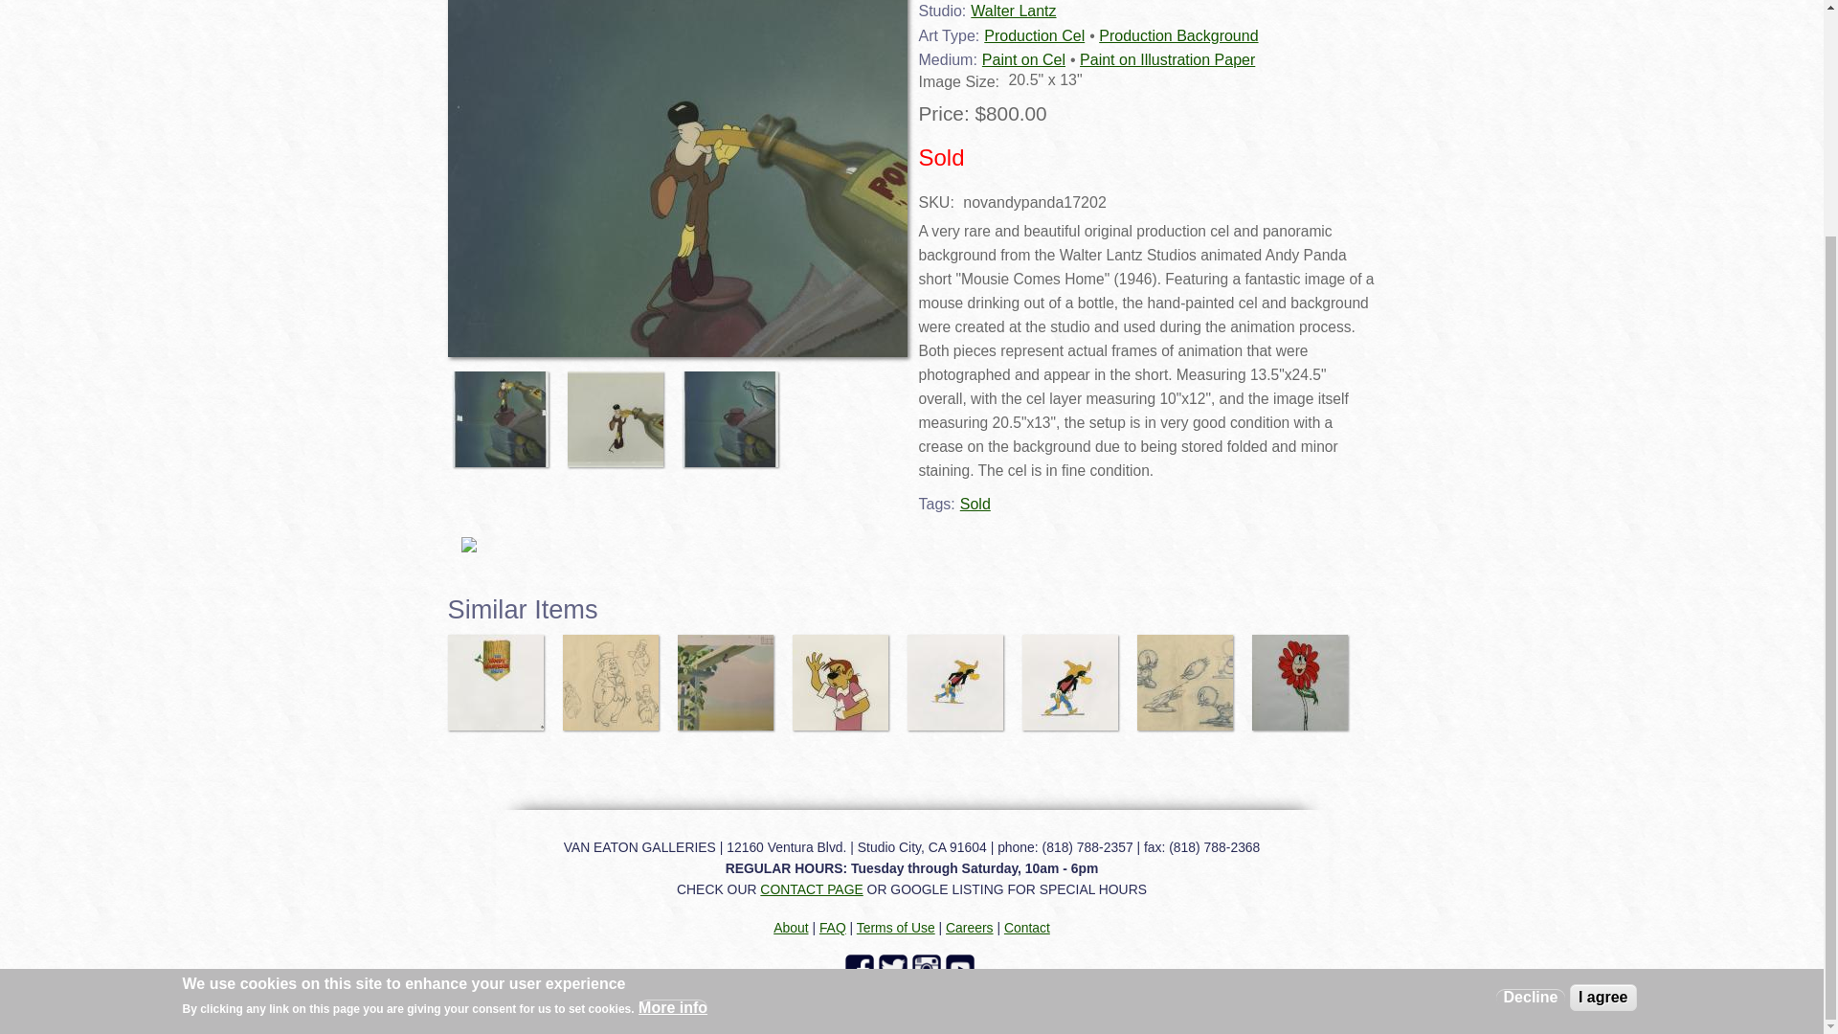 The height and width of the screenshot is (1034, 1838). What do you see at coordinates (975, 504) in the screenshot?
I see `Sold` at bounding box center [975, 504].